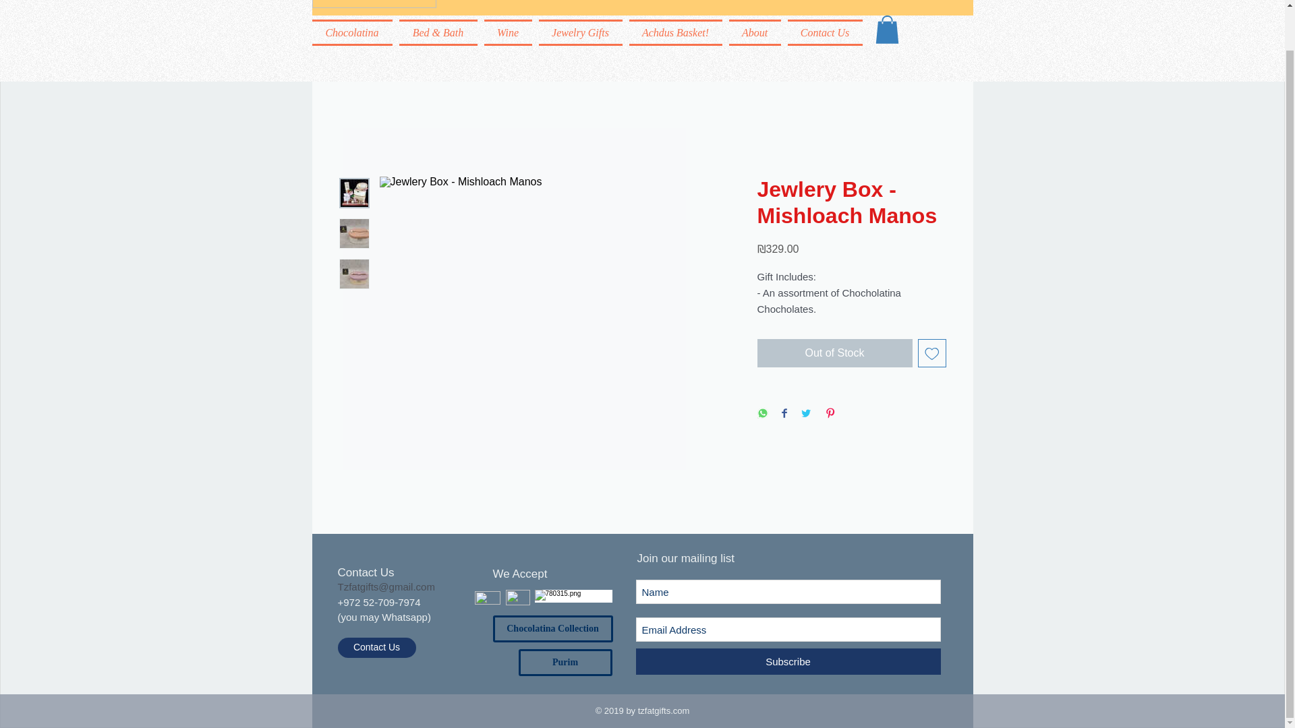 This screenshot has width=1295, height=728. What do you see at coordinates (755, 32) in the screenshot?
I see `About` at bounding box center [755, 32].